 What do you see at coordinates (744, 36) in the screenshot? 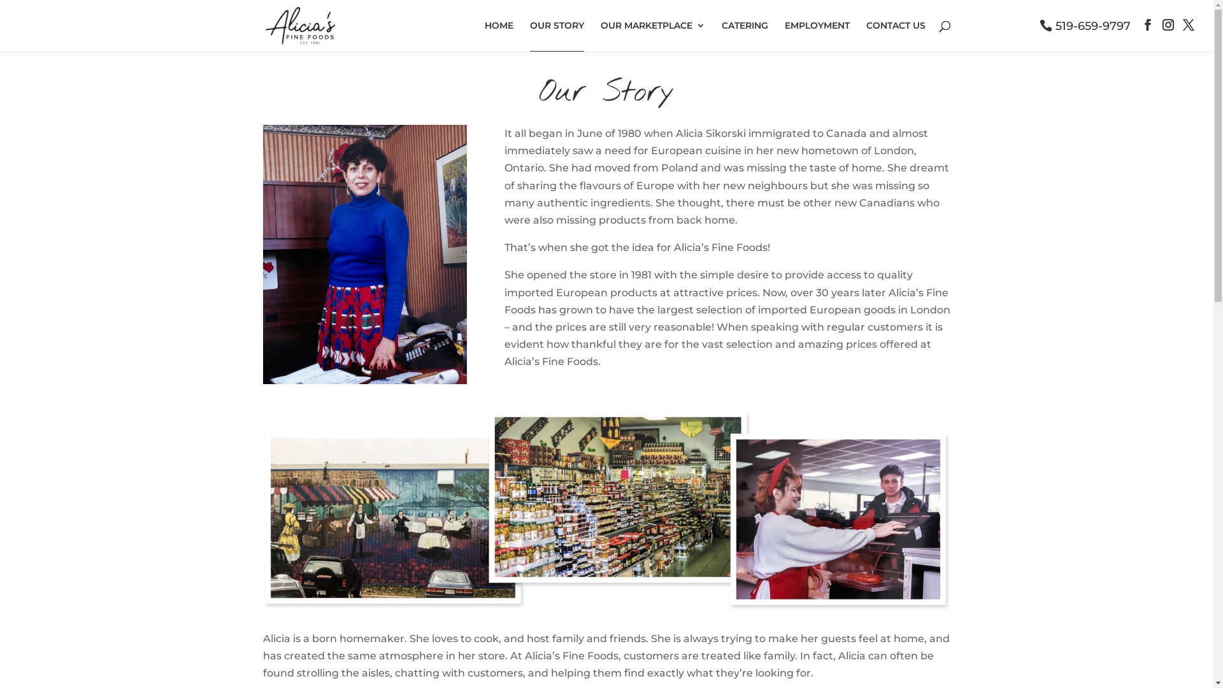
I see `CATERING` at bounding box center [744, 36].